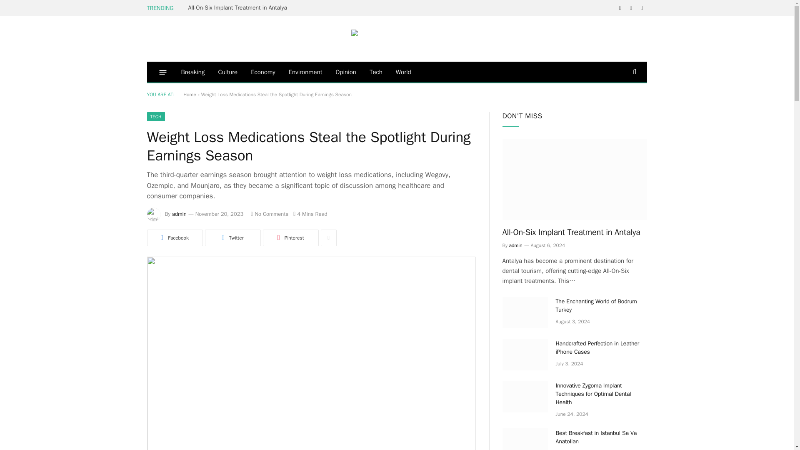  What do you see at coordinates (179, 214) in the screenshot?
I see `Posts by admin` at bounding box center [179, 214].